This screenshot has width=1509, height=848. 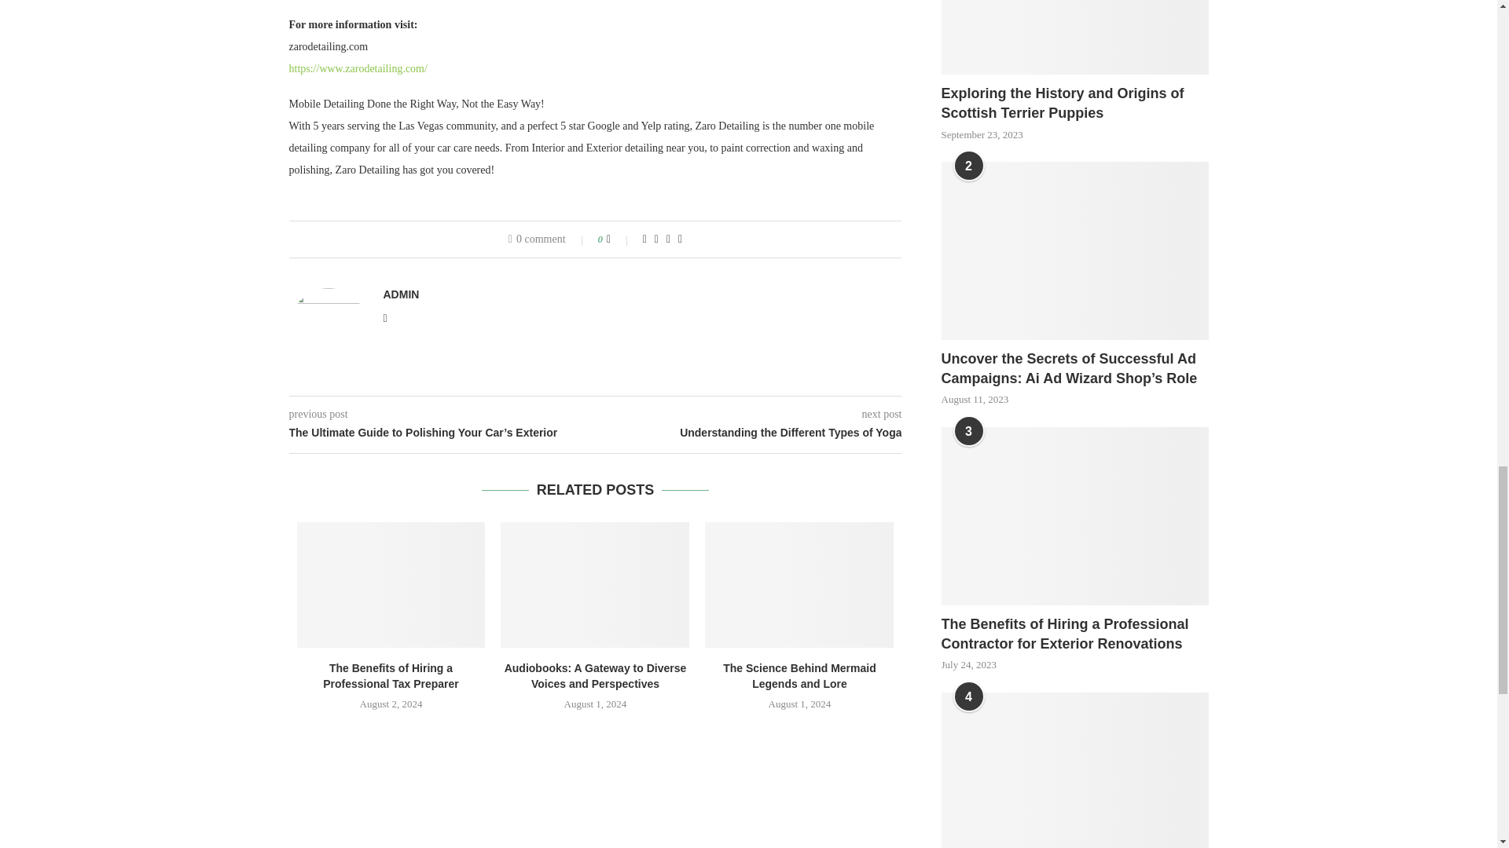 What do you see at coordinates (595, 585) in the screenshot?
I see `Audiobooks: A Gateway to Diverse Voices and Perspectives` at bounding box center [595, 585].